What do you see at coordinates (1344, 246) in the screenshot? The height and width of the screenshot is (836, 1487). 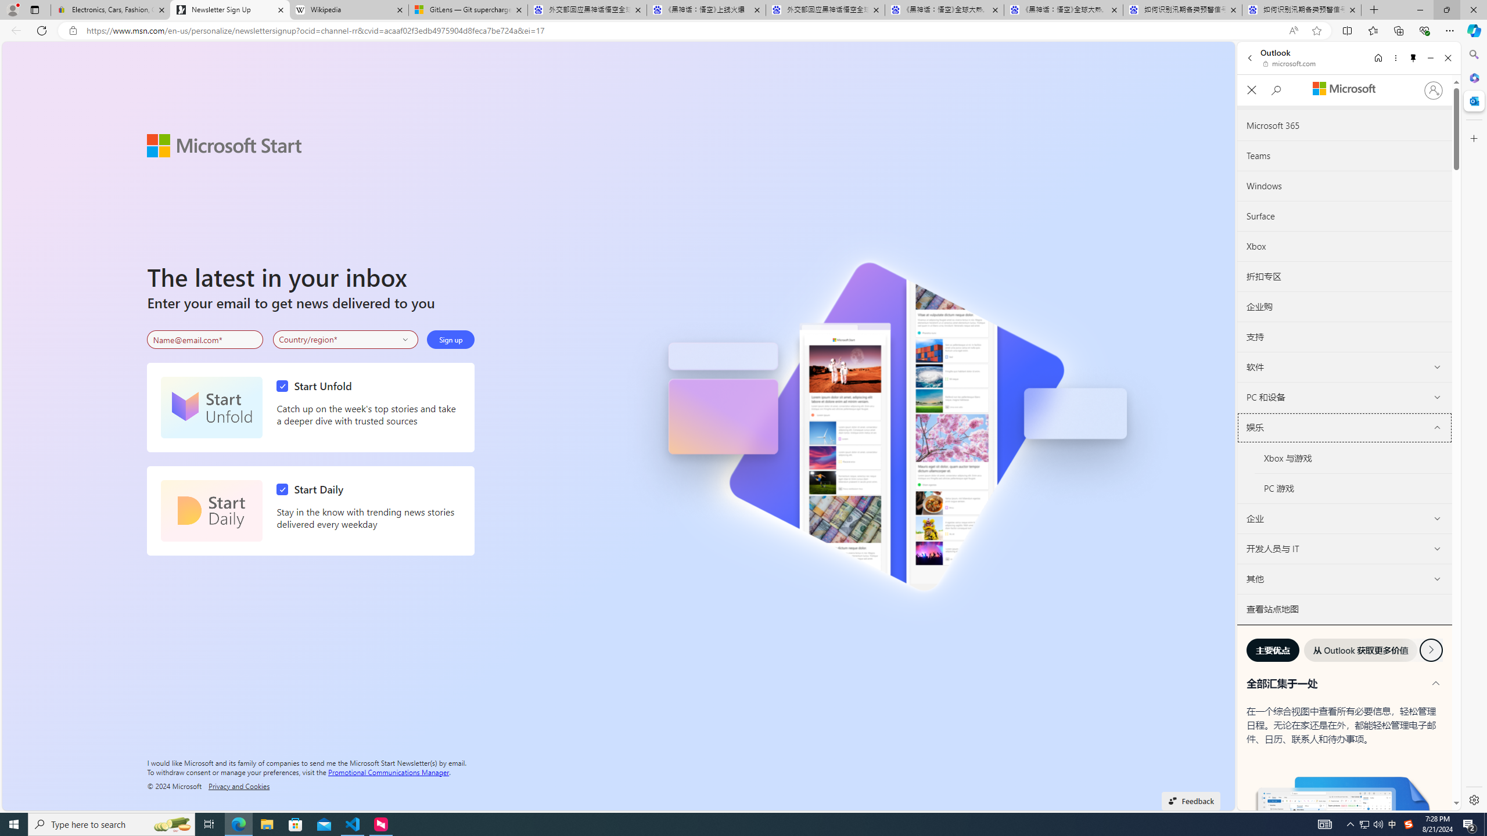 I see `Xbox` at bounding box center [1344, 246].